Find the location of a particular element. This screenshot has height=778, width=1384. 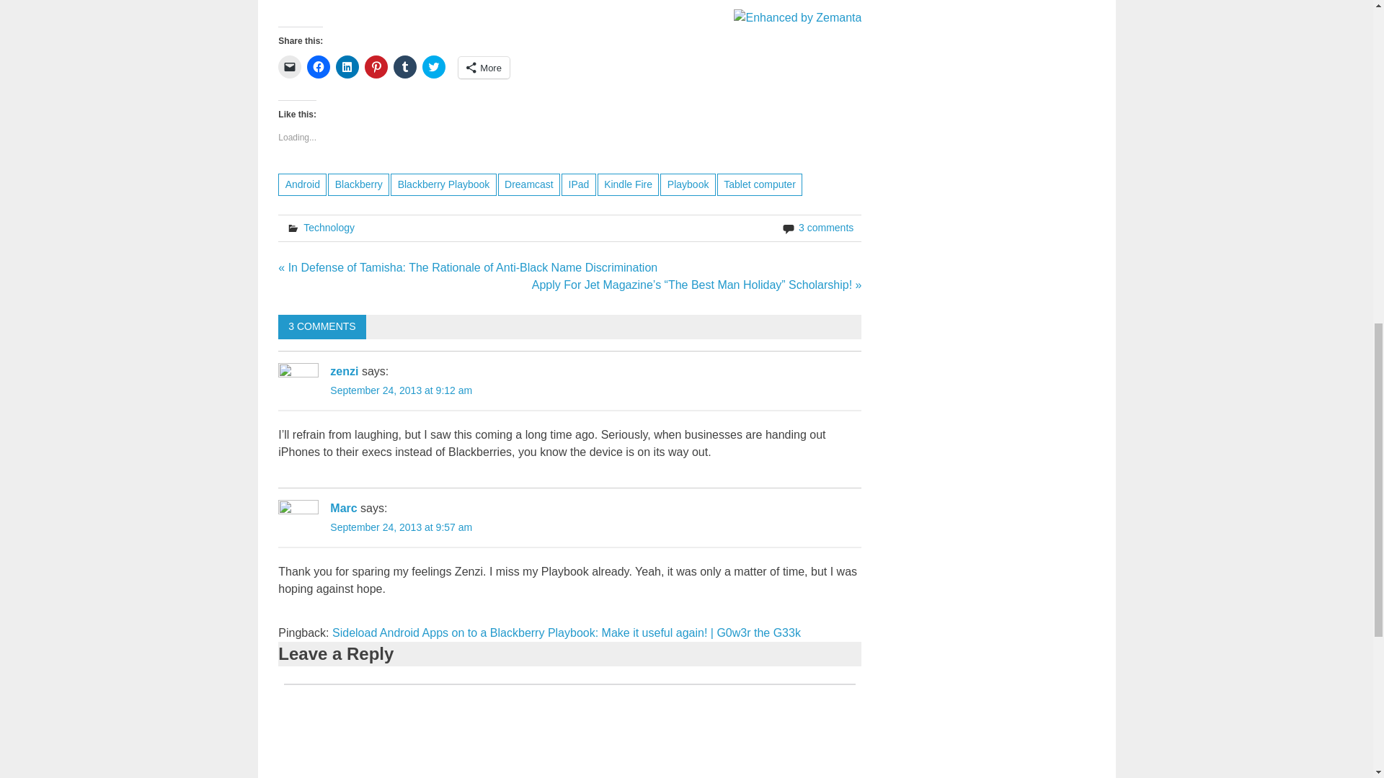

Dreamcast is located at coordinates (529, 184).